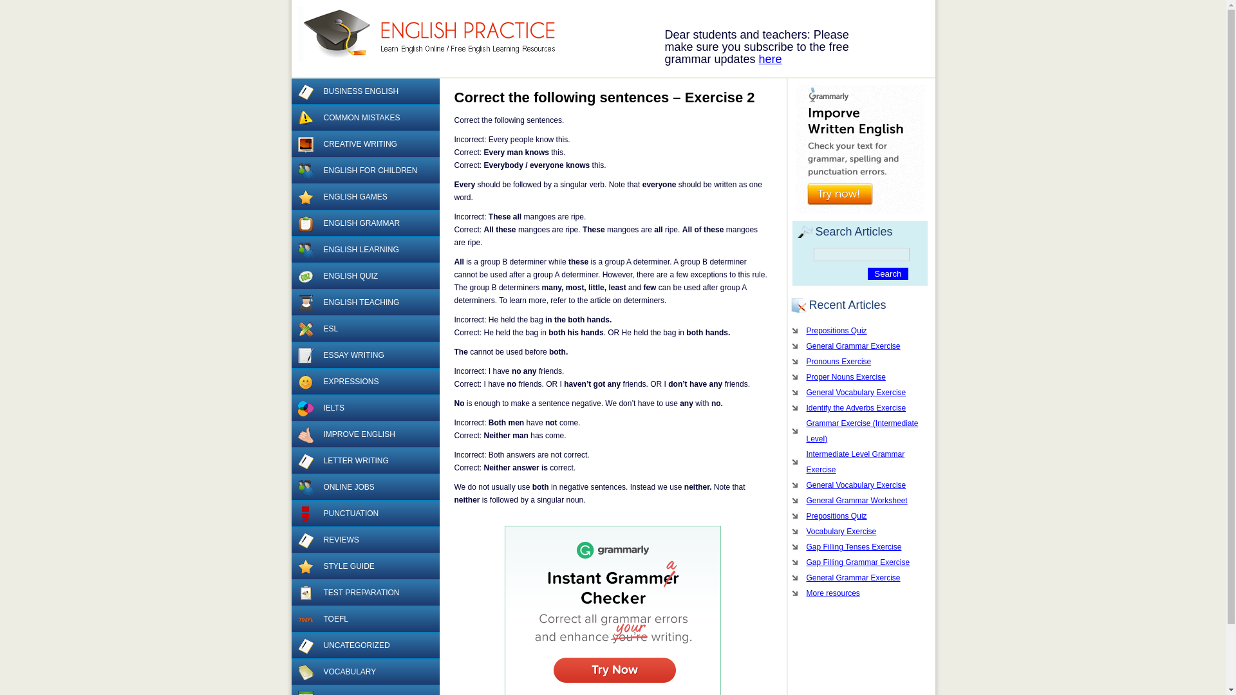 This screenshot has width=1236, height=695. Describe the element at coordinates (305, 91) in the screenshot. I see `Business English` at that location.